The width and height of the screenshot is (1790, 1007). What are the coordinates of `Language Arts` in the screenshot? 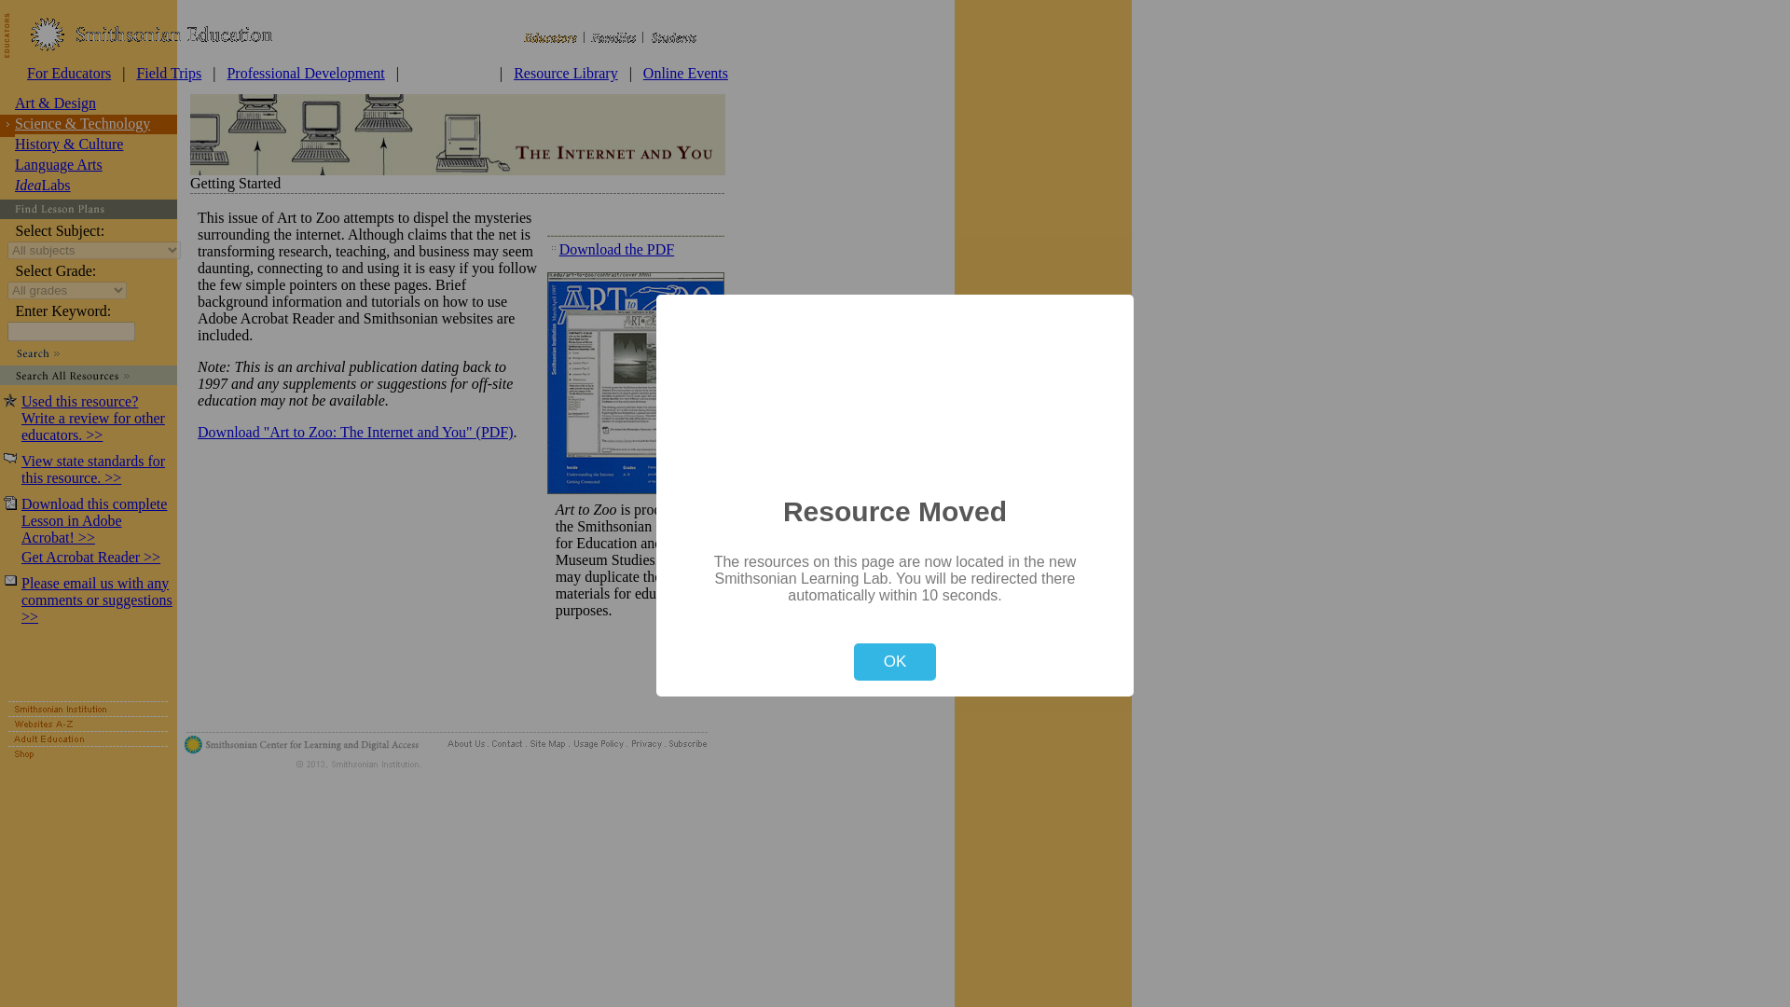 It's located at (58, 164).